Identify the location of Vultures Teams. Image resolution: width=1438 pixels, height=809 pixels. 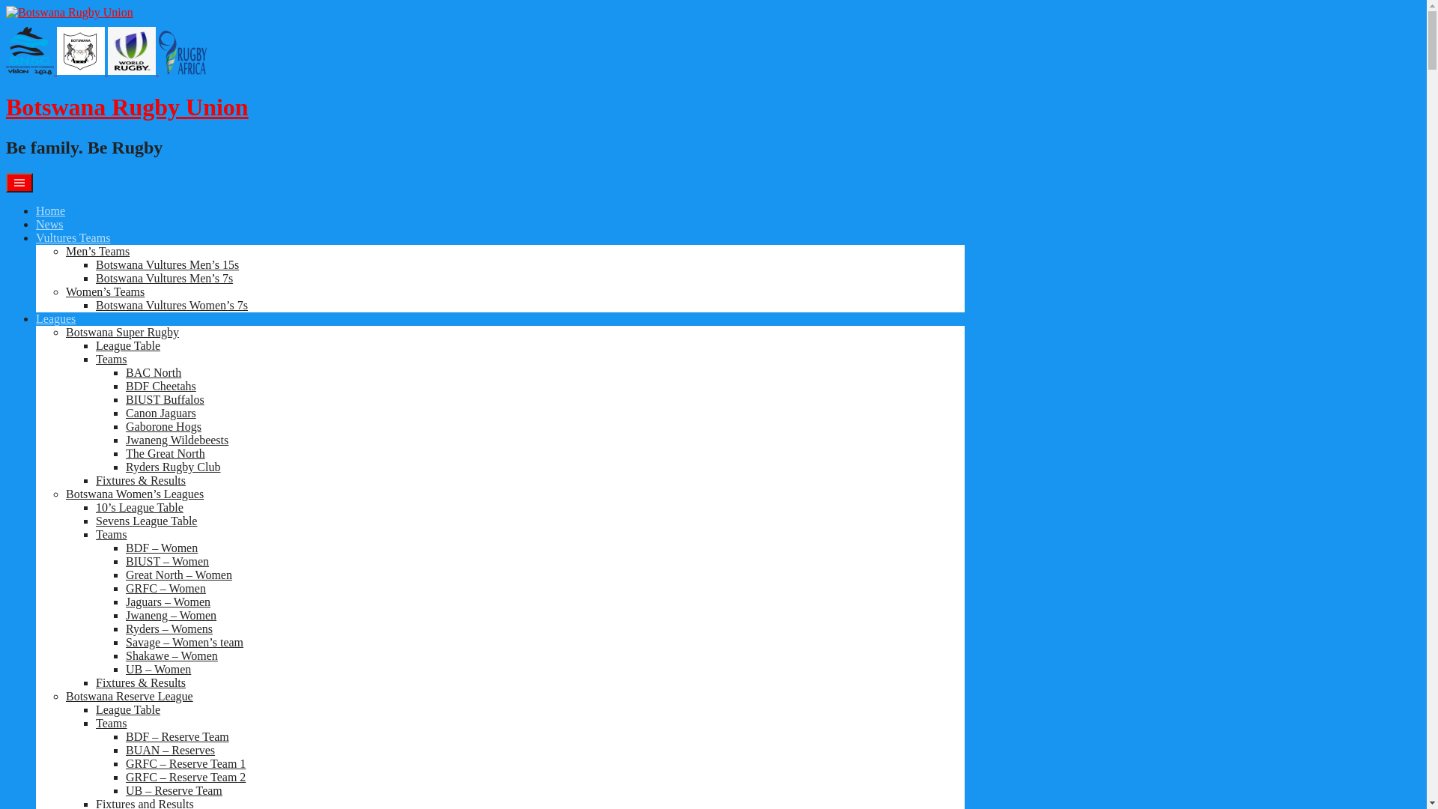
(73, 238).